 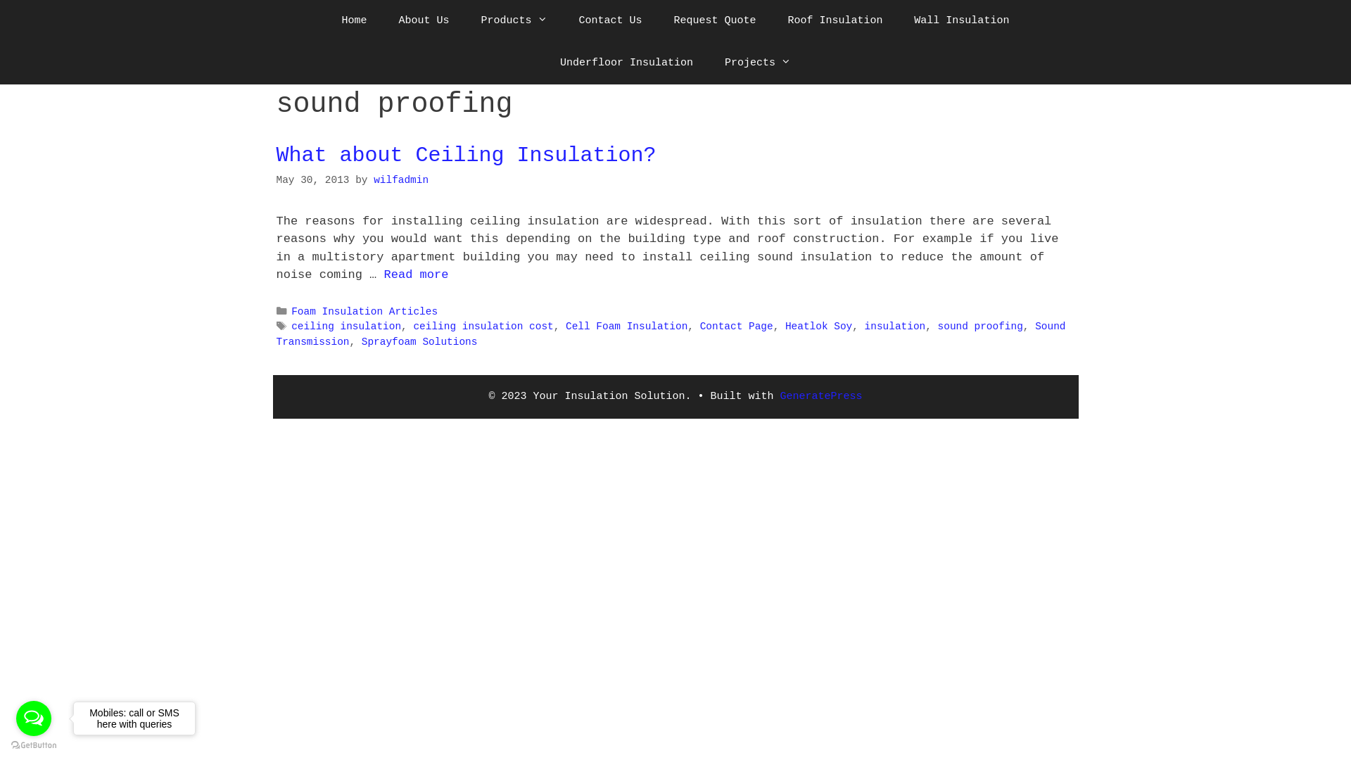 I want to click on GeneratePress, so click(x=822, y=397).